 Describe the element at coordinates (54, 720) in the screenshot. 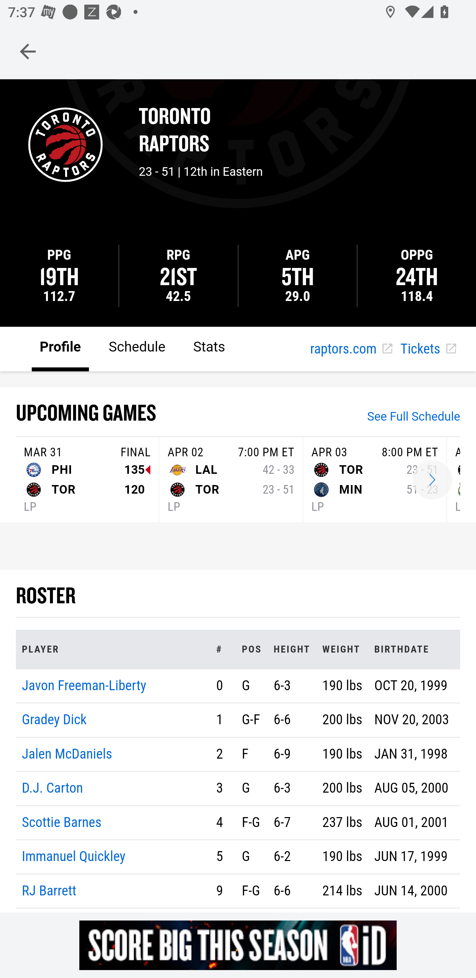

I see `Gradey Dick` at that location.